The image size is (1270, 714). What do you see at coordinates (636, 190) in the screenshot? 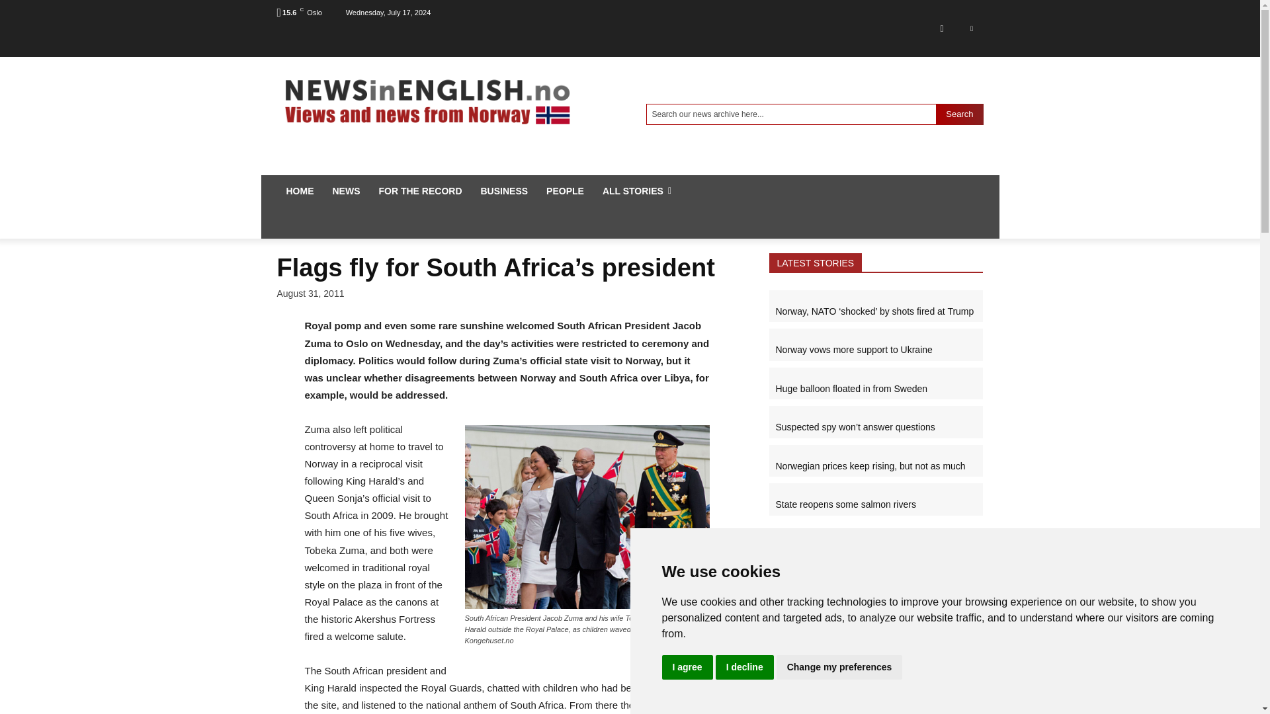
I see `ALL STORIES` at bounding box center [636, 190].